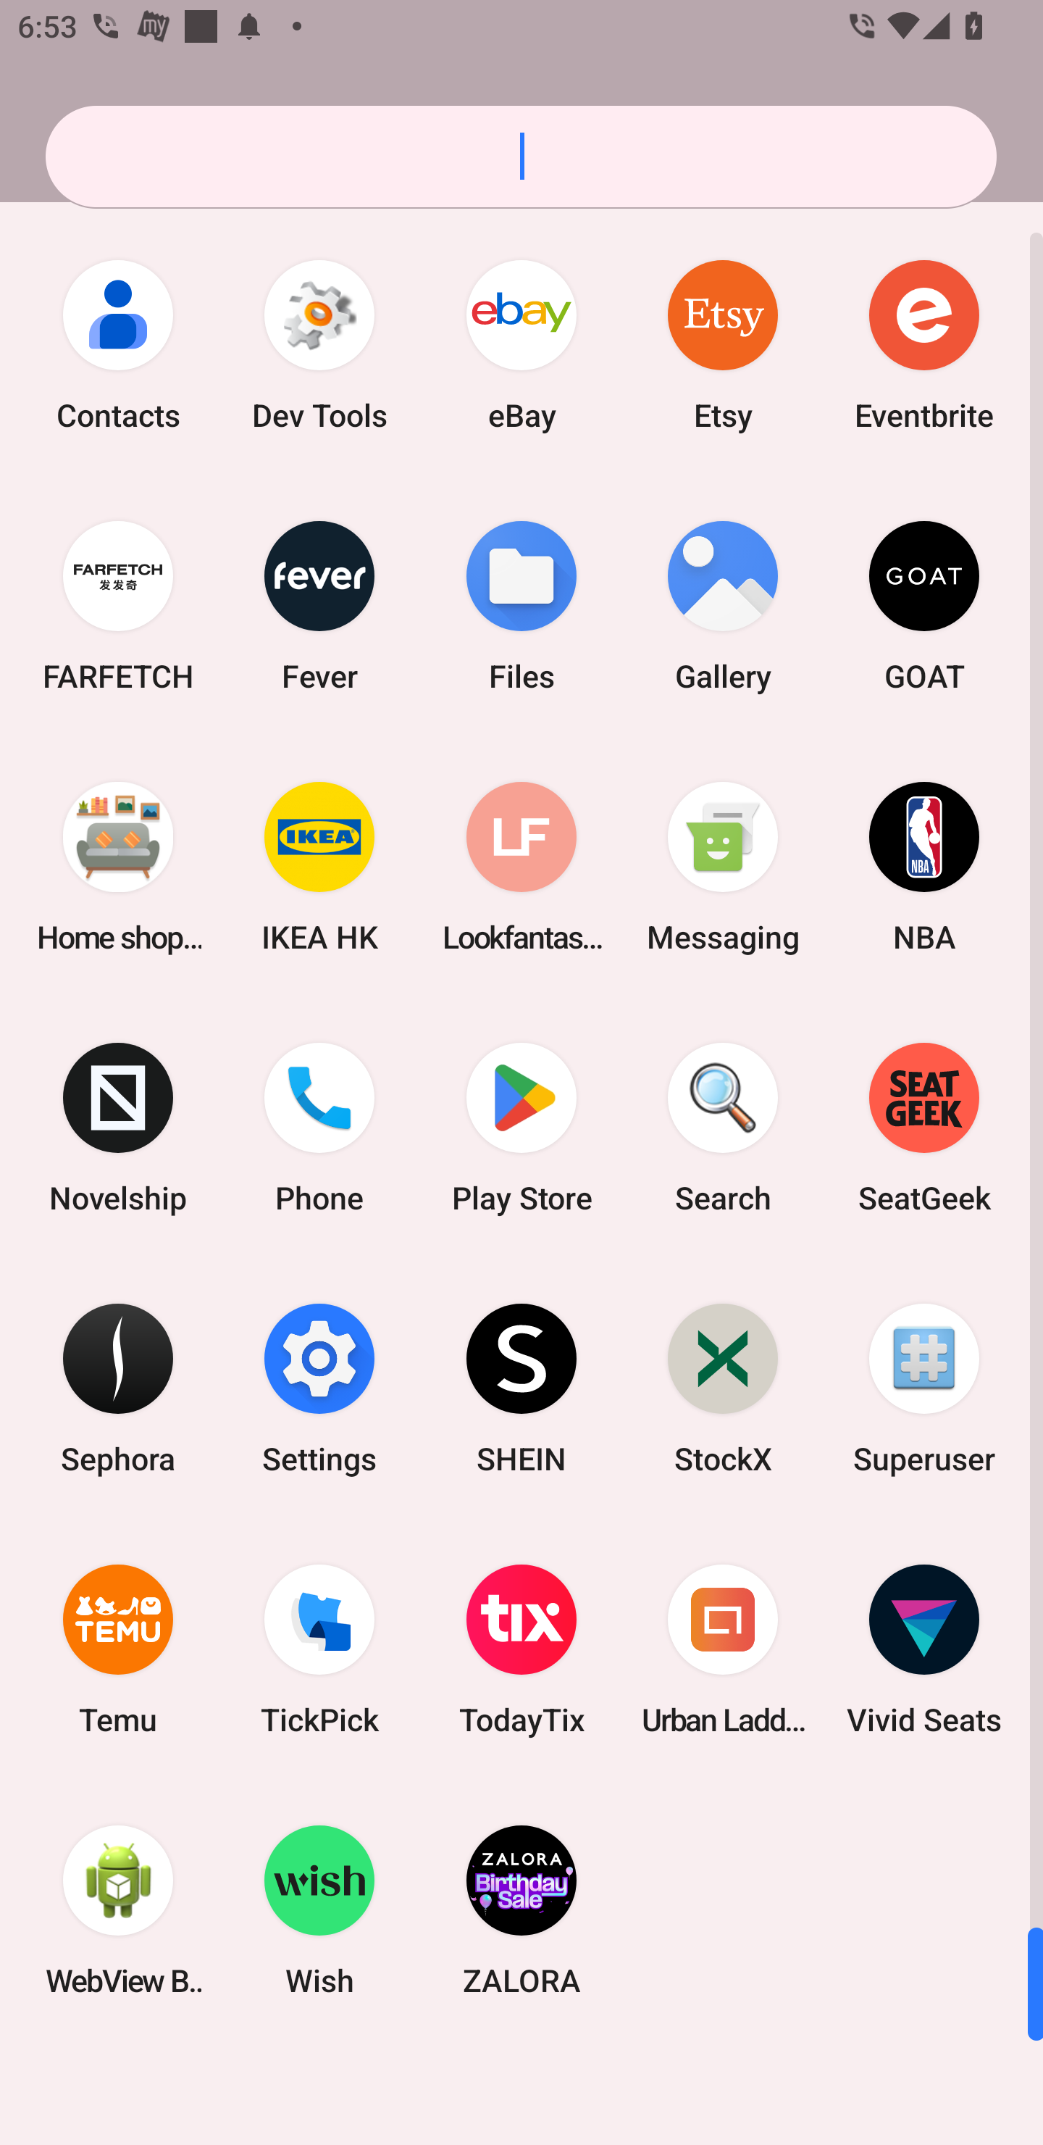 Image resolution: width=1043 pixels, height=2145 pixels. What do you see at coordinates (723, 606) in the screenshot?
I see `Gallery` at bounding box center [723, 606].